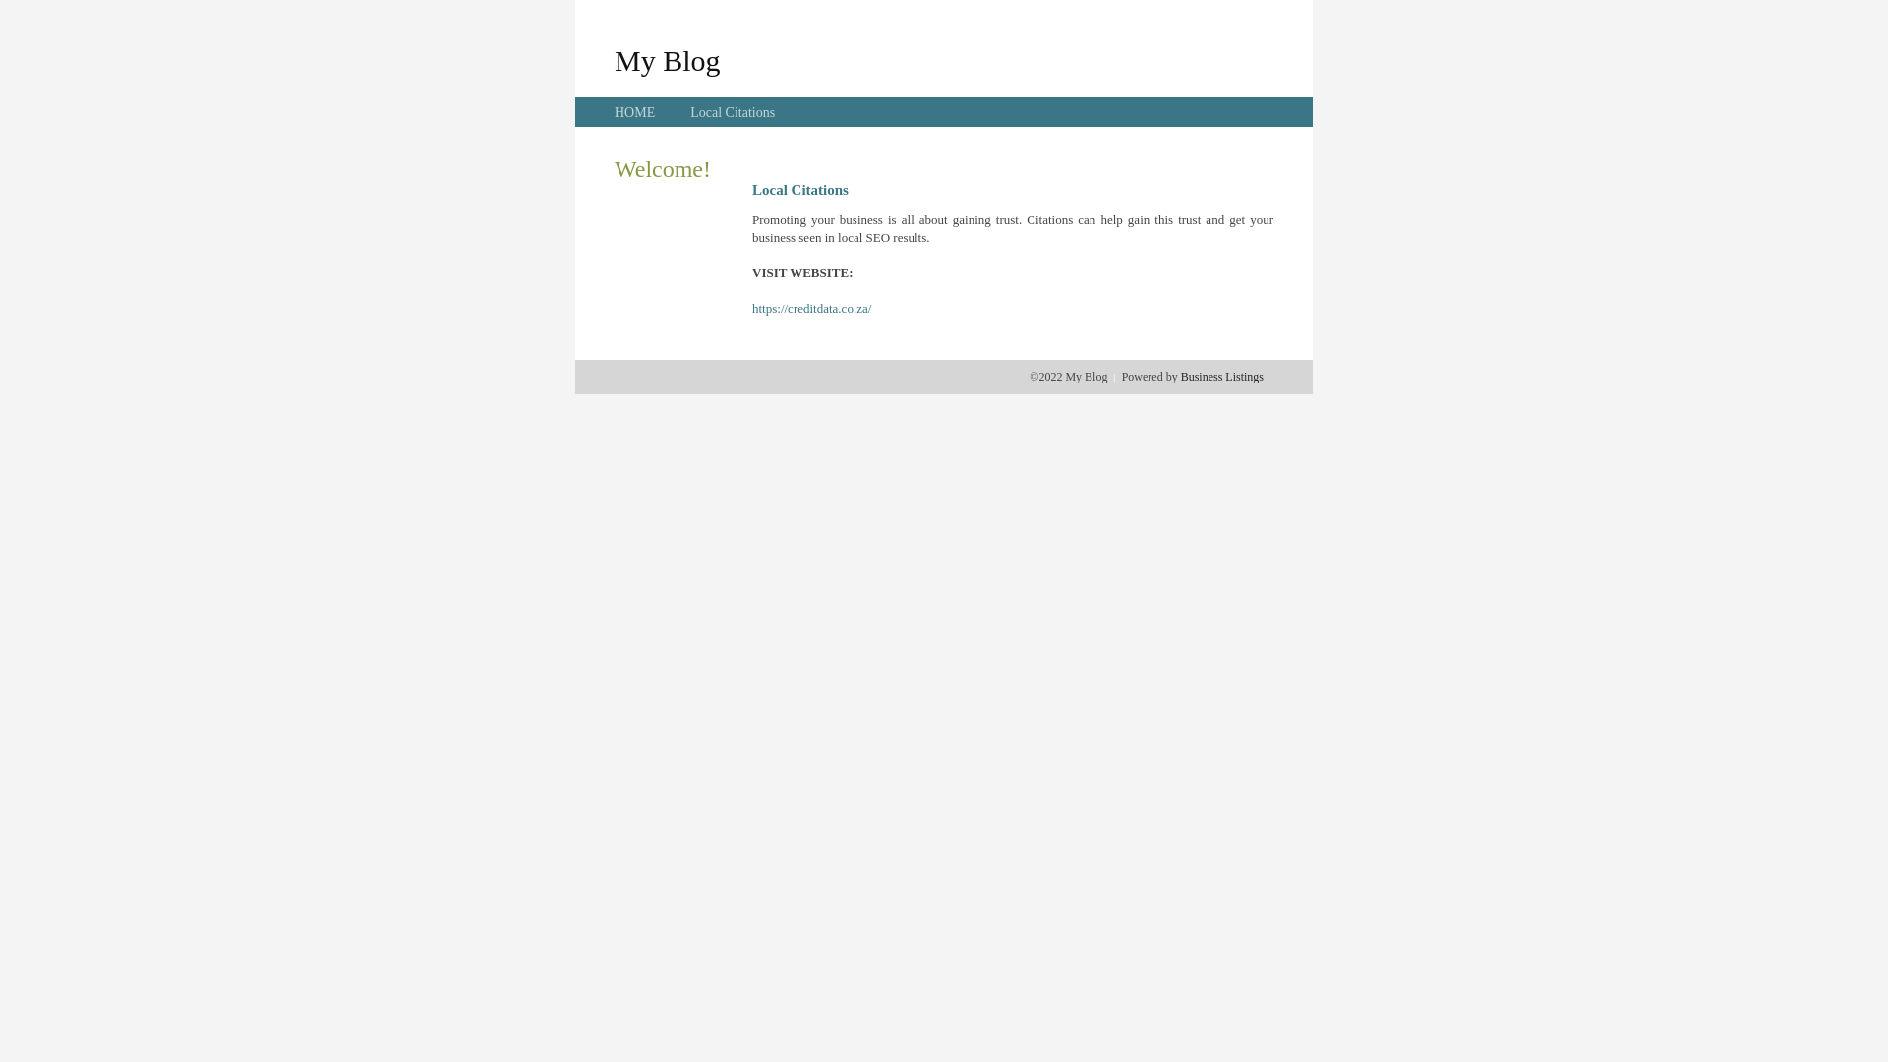  Describe the element at coordinates (733, 112) in the screenshot. I see `Local Citations` at that location.